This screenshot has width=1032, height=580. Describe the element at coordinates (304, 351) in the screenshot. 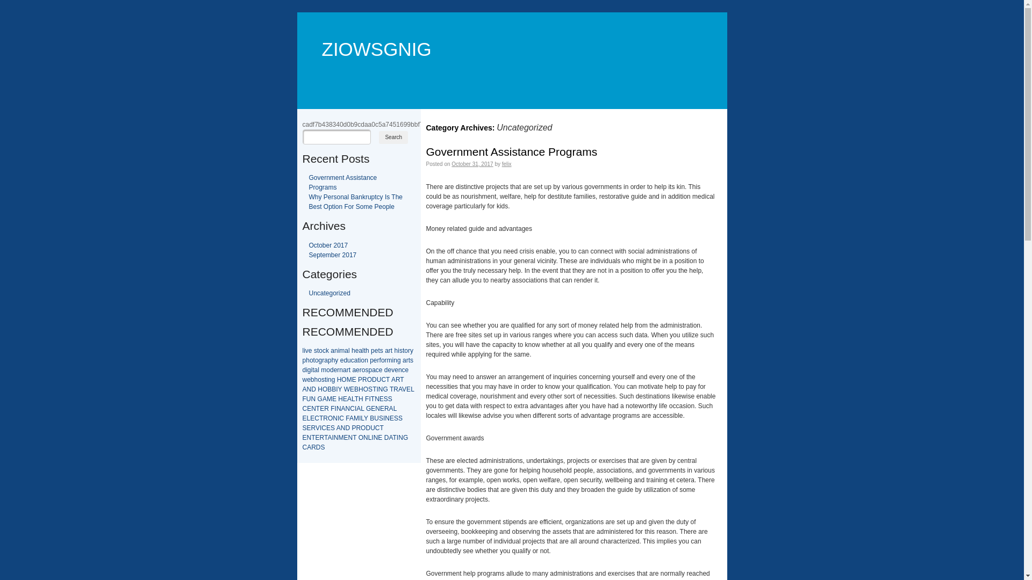

I see `i` at that location.